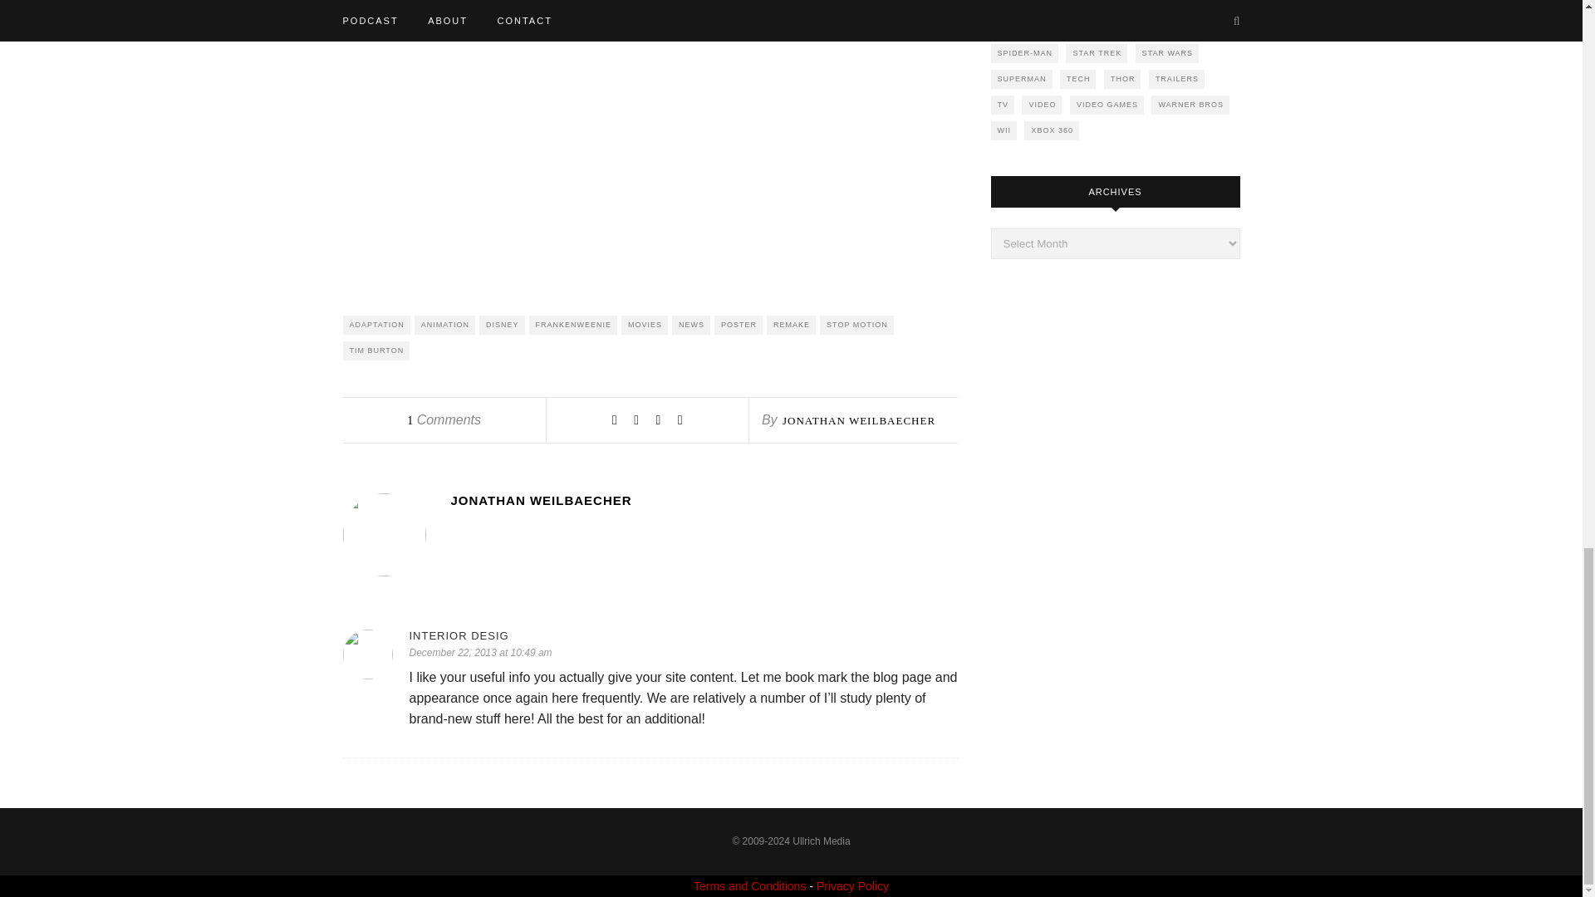 The image size is (1595, 897). What do you see at coordinates (444, 419) in the screenshot?
I see `1 Comments` at bounding box center [444, 419].